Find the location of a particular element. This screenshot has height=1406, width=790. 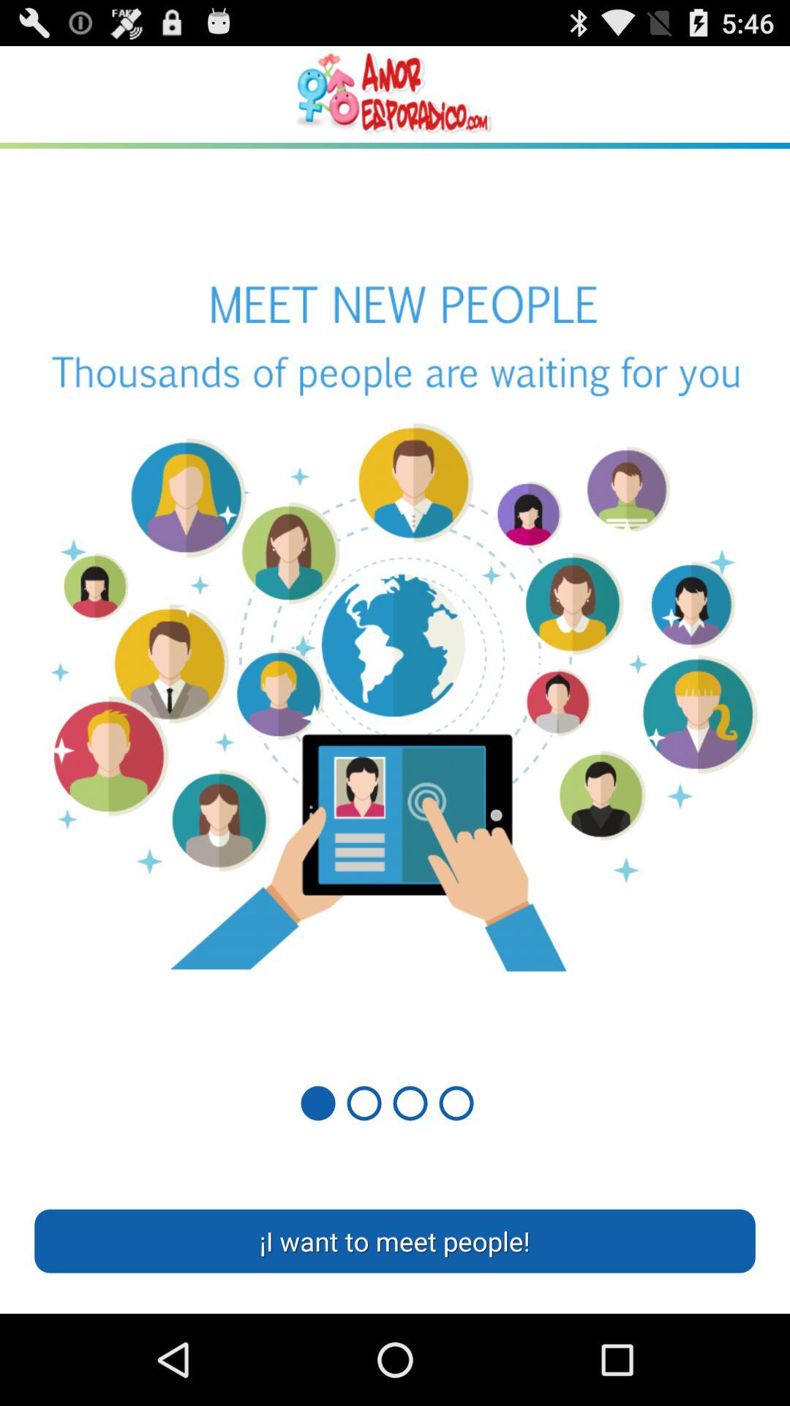

swipe to the i want to item is located at coordinates (395, 1241).